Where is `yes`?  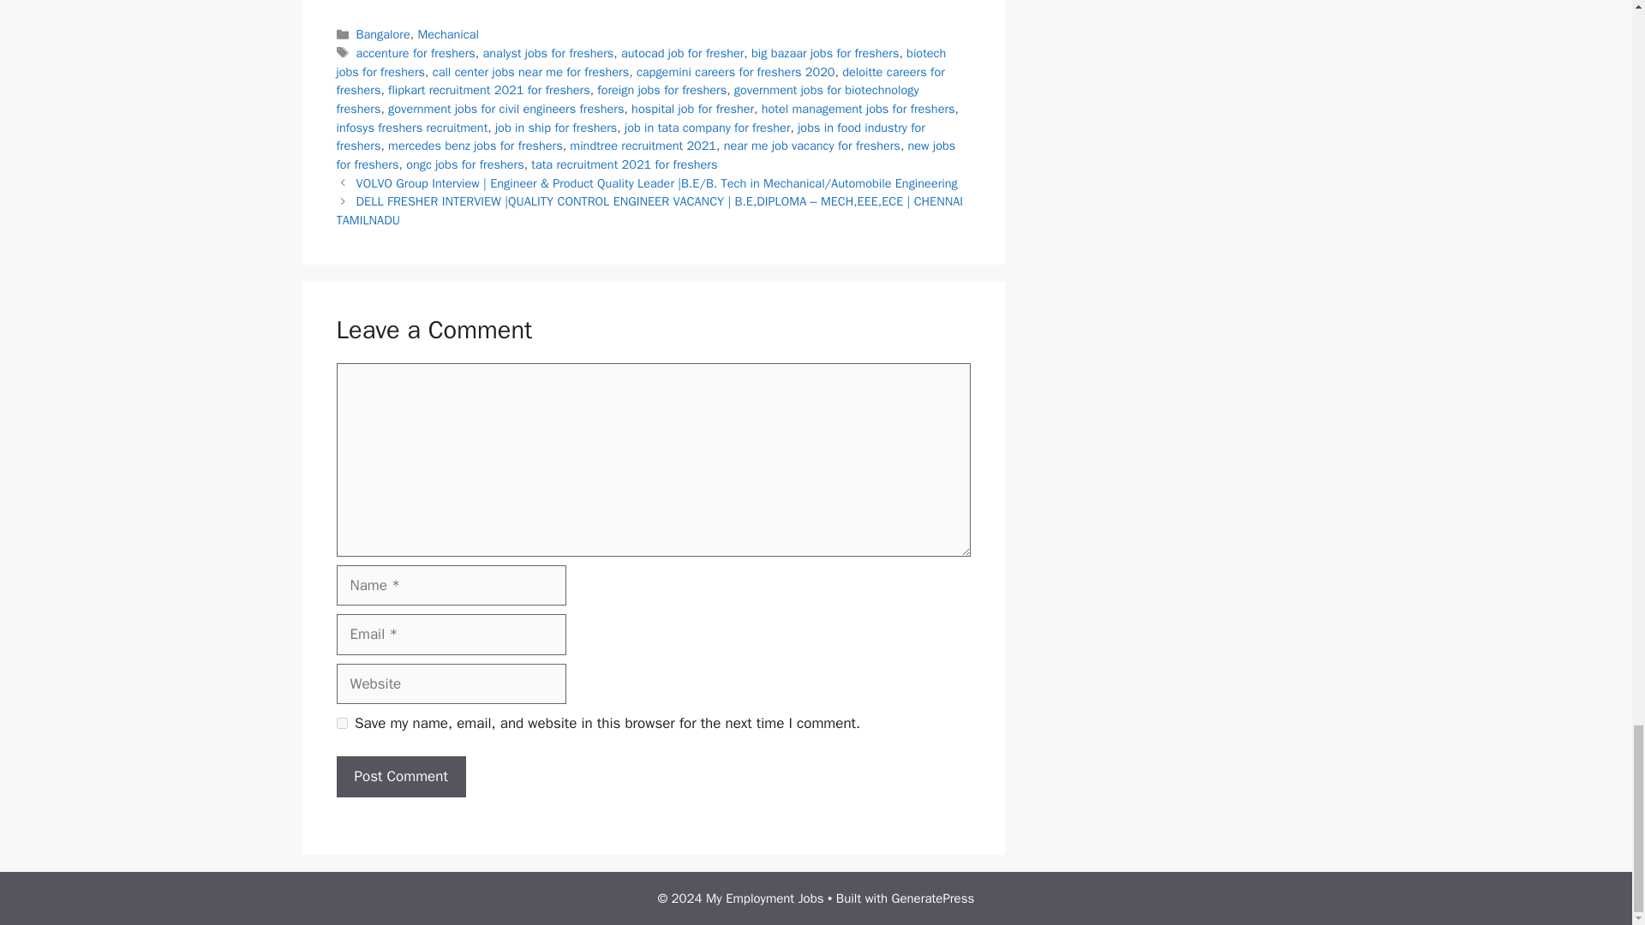 yes is located at coordinates (341, 723).